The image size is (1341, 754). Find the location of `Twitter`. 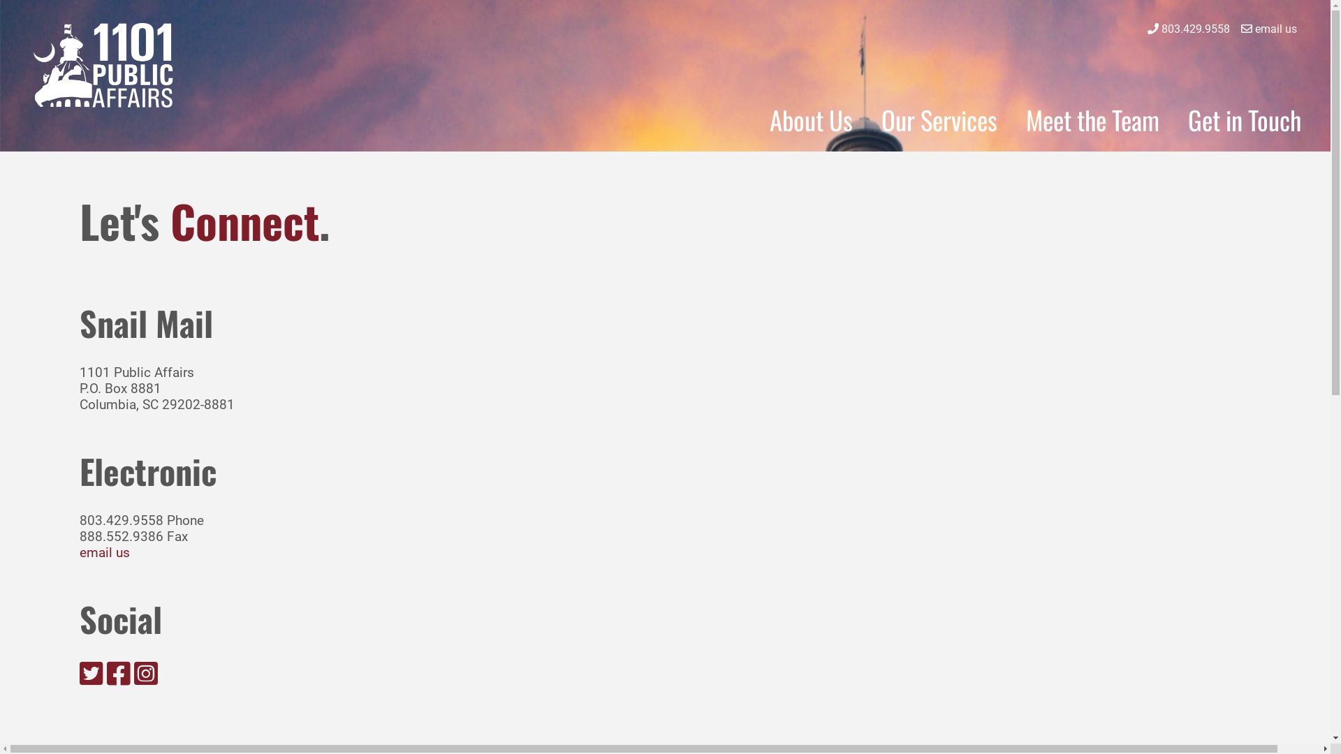

Twitter is located at coordinates (91, 674).